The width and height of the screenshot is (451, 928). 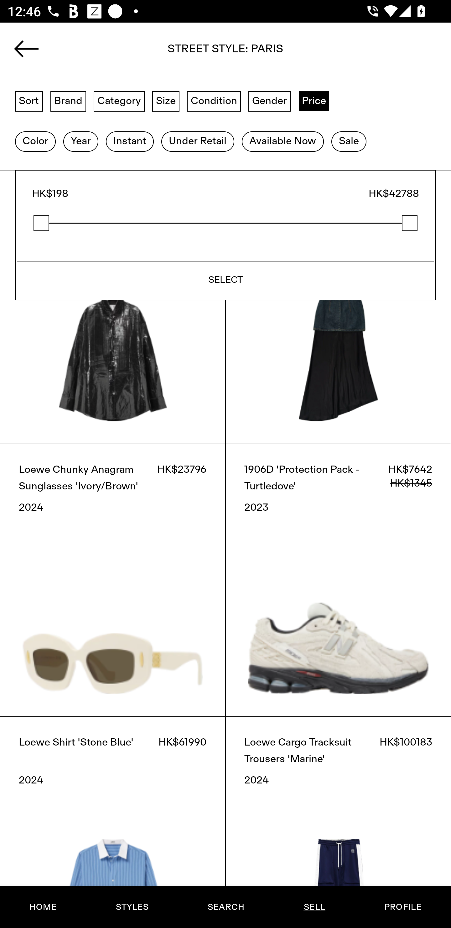 What do you see at coordinates (132, 907) in the screenshot?
I see `STYLES` at bounding box center [132, 907].